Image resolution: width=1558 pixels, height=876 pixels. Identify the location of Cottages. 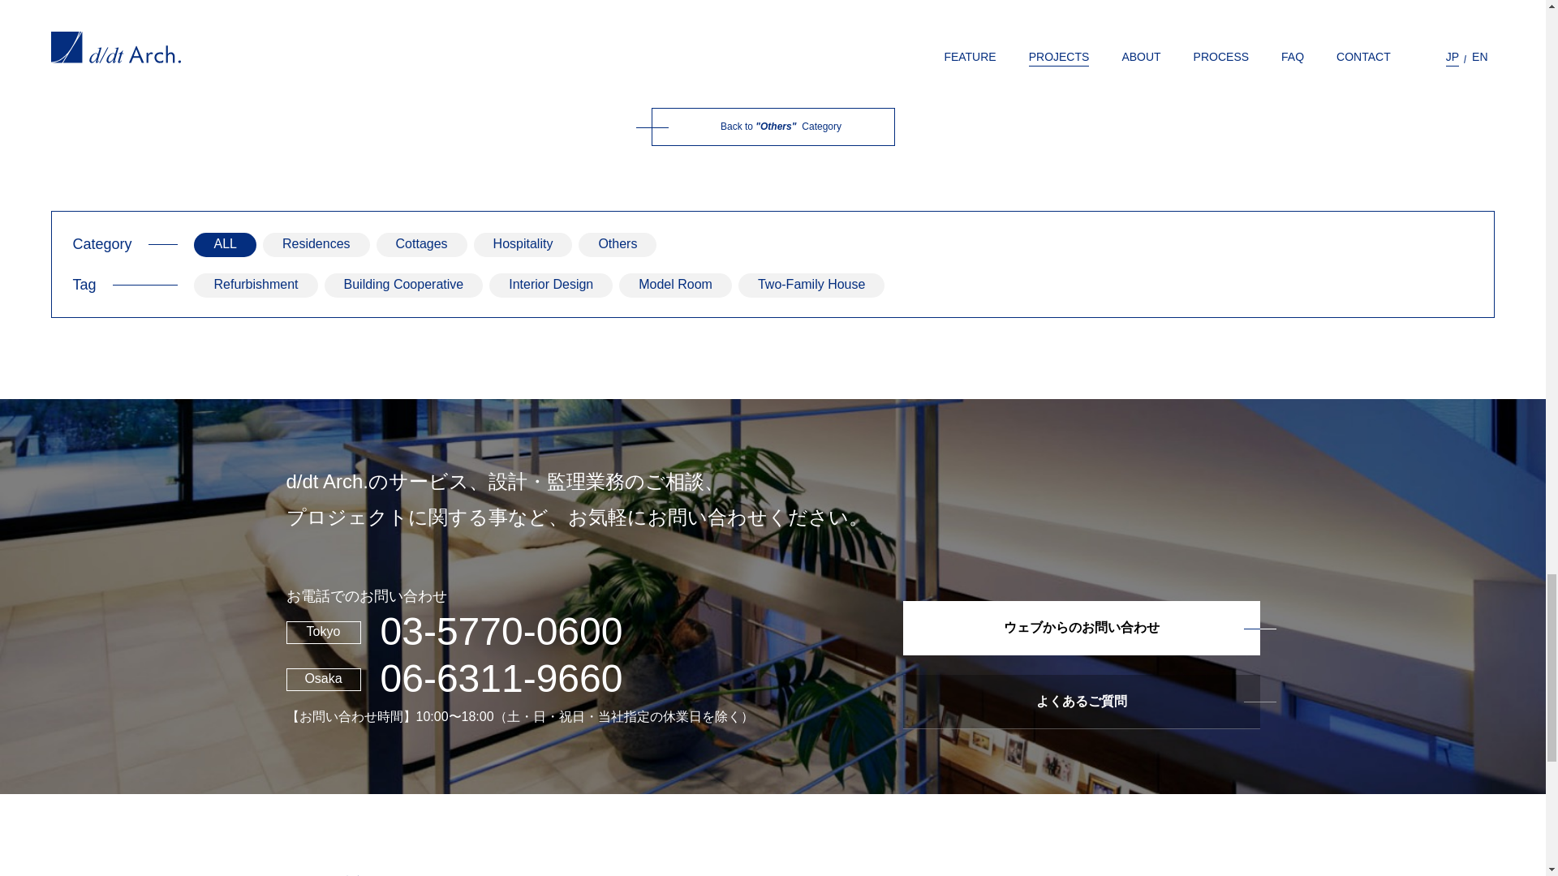
(422, 244).